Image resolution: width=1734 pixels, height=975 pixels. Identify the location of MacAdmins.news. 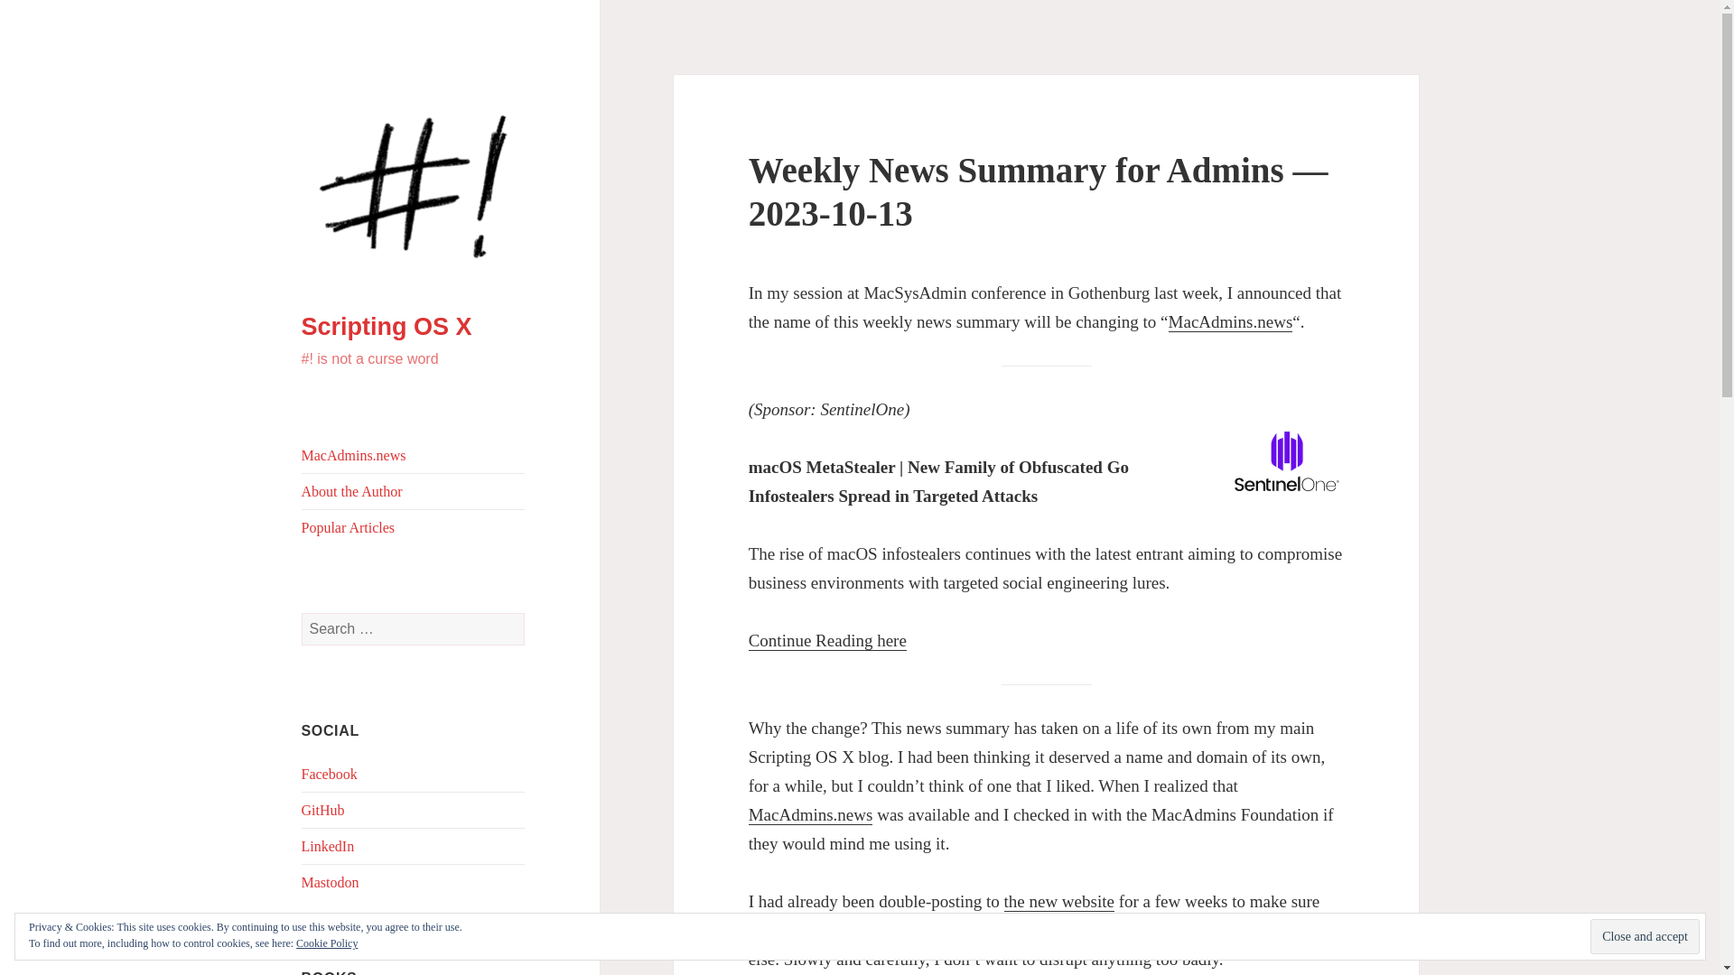
(354, 455).